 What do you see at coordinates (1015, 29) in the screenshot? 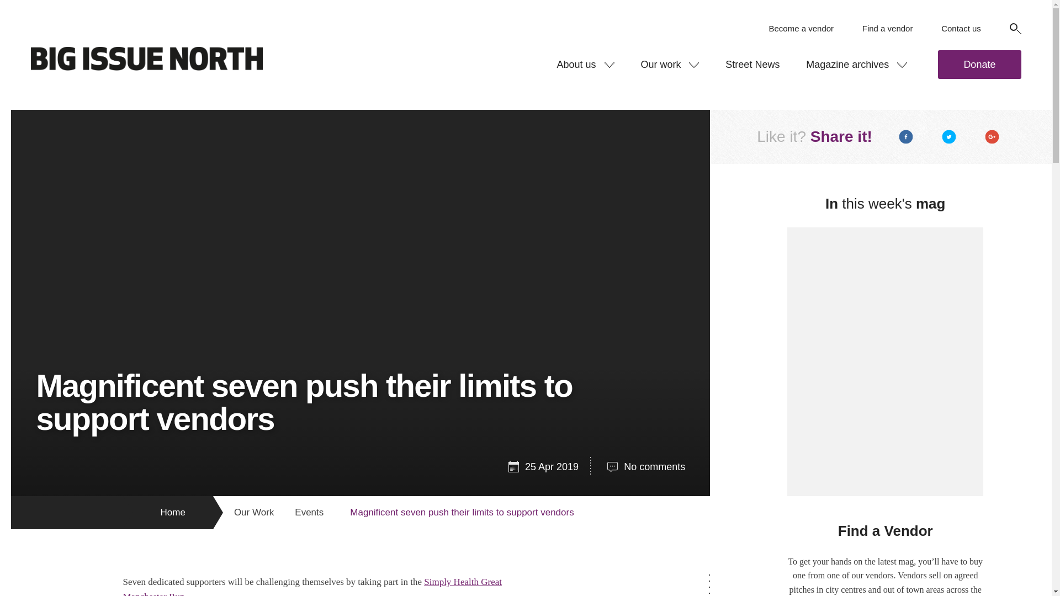
I see `Search Big Issue North` at bounding box center [1015, 29].